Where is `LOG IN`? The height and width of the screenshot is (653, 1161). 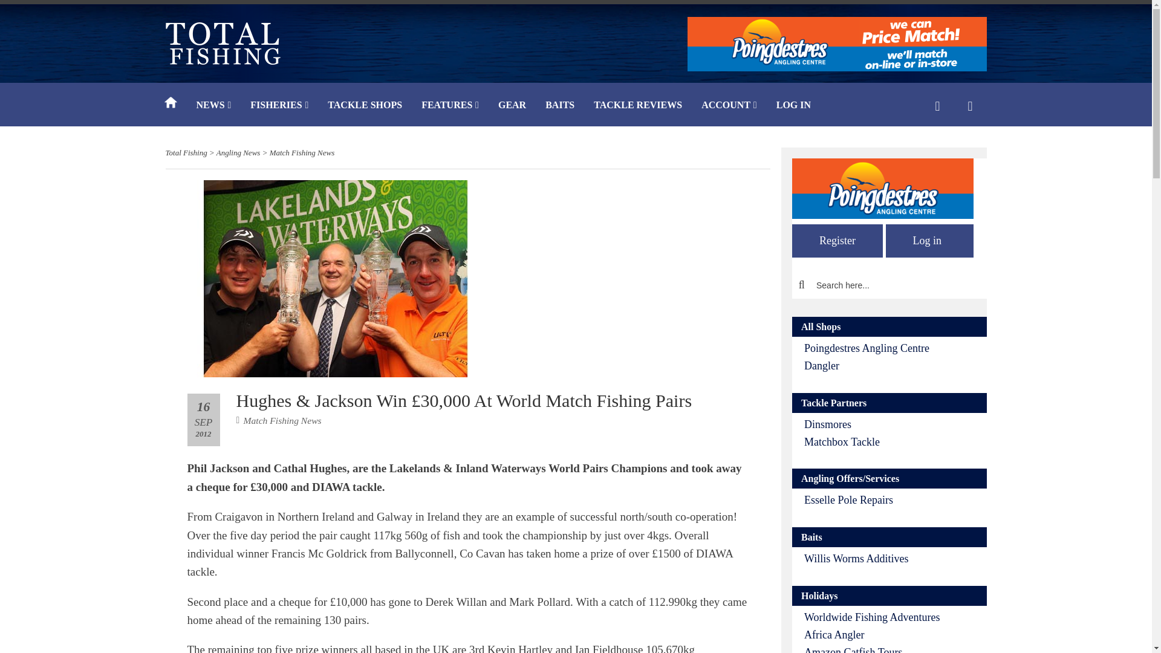
LOG IN is located at coordinates (793, 106).